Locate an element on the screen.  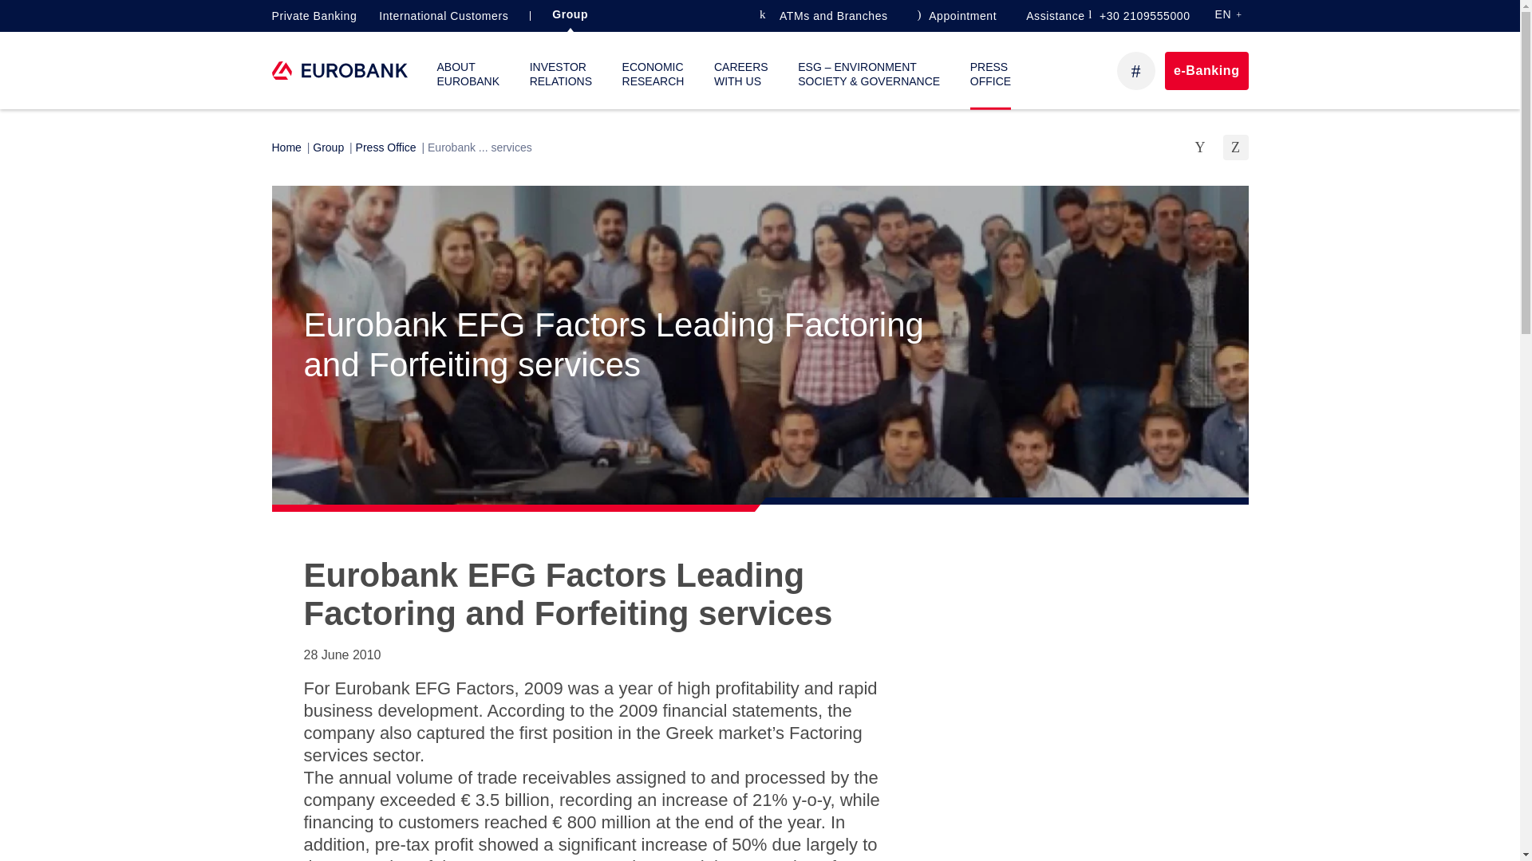
Group is located at coordinates (570, 14).